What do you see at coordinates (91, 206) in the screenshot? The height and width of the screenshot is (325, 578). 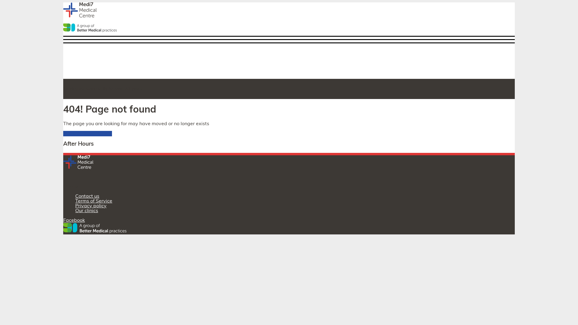 I see `Privacy policy` at bounding box center [91, 206].